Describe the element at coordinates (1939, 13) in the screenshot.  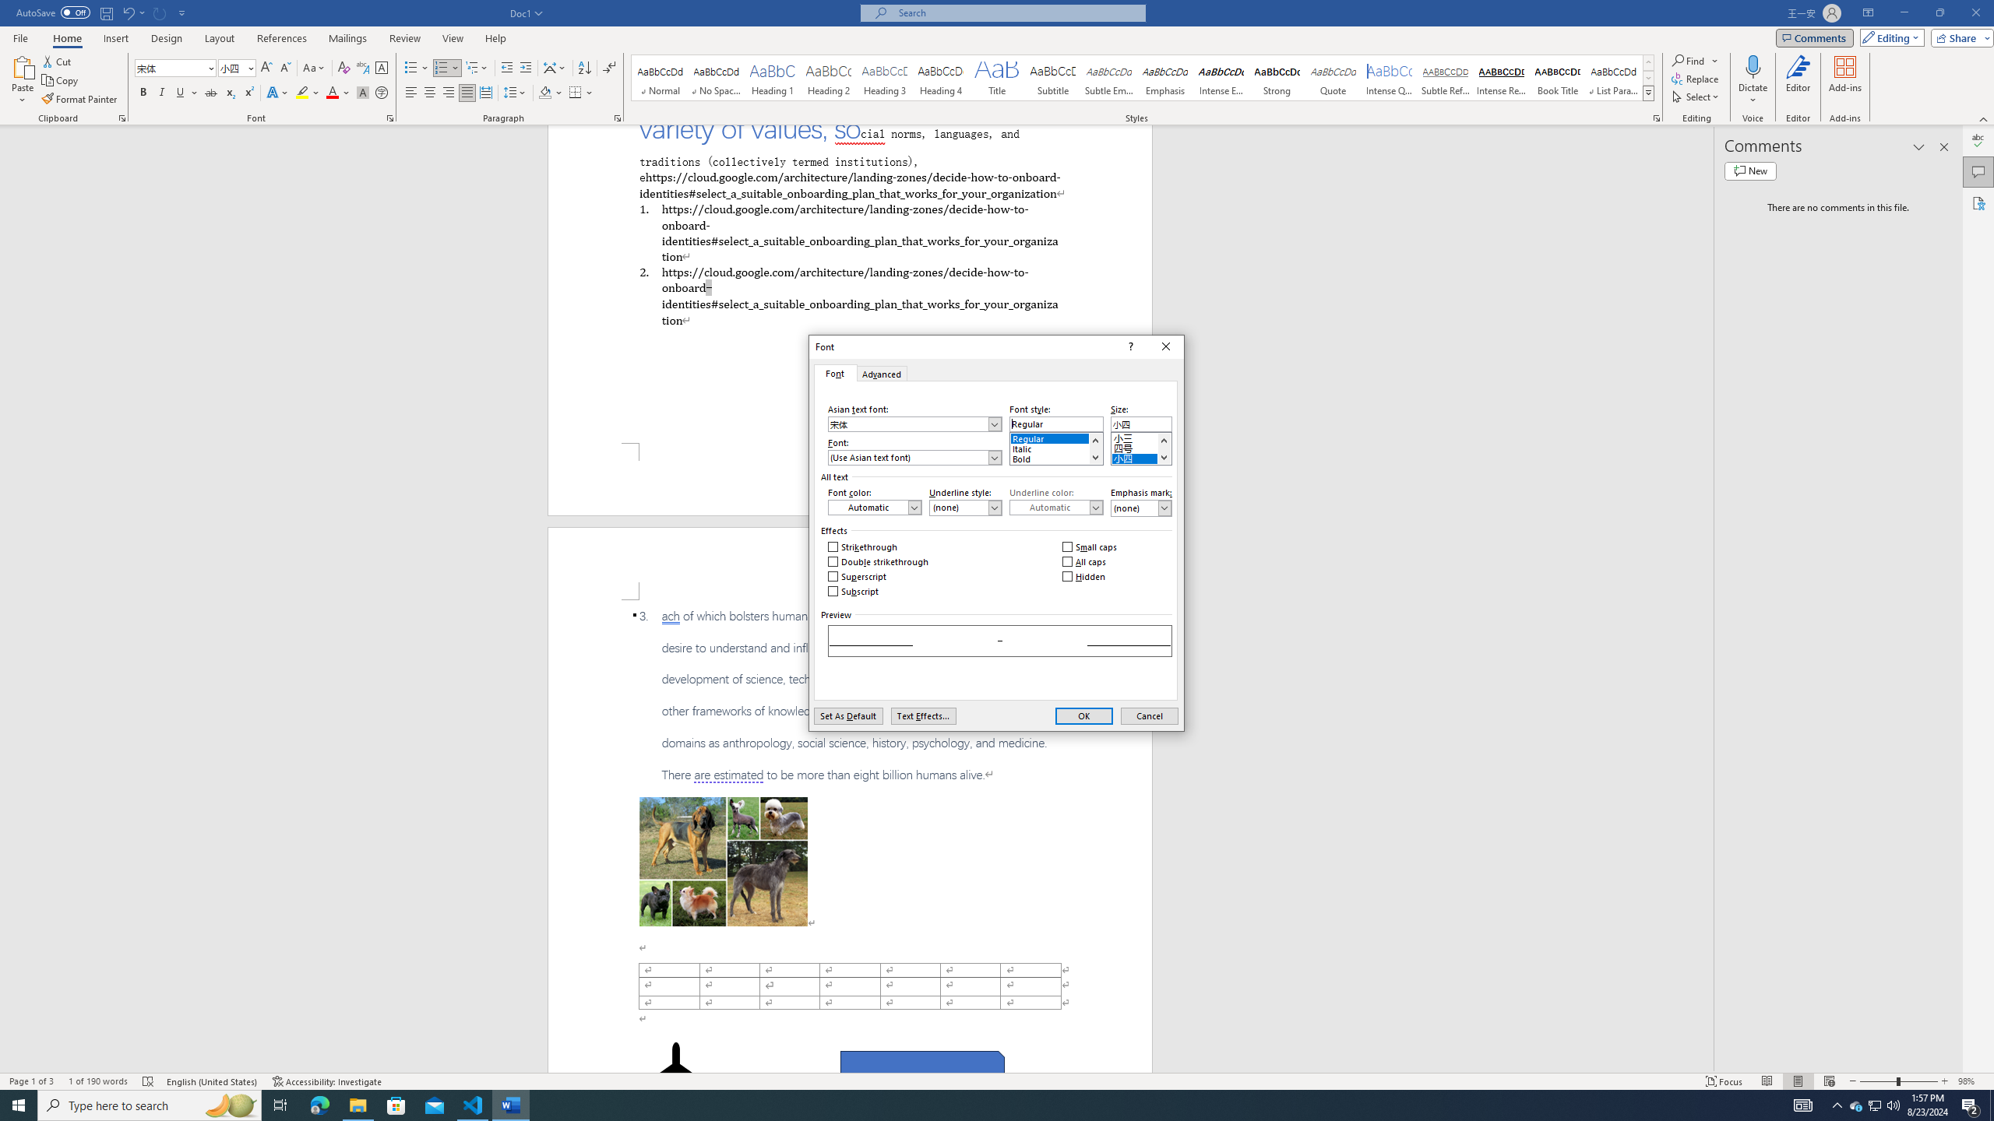
I see `Restore Down` at that location.